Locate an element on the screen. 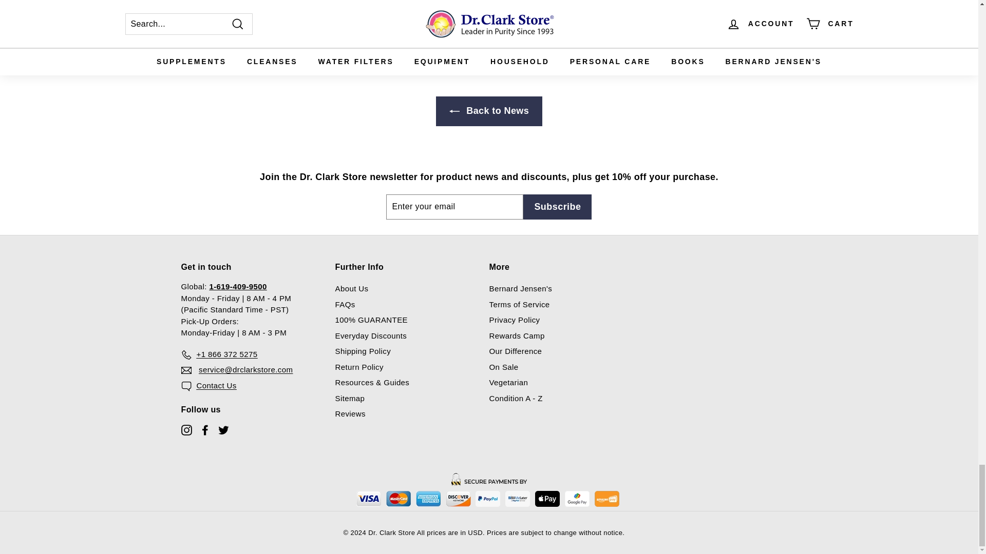  Dr. Clark Store on Twitter is located at coordinates (223, 429).